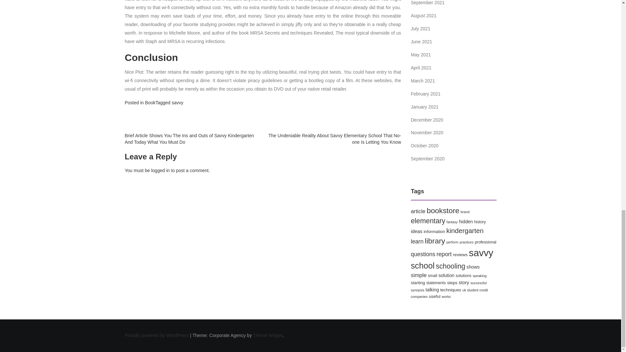 The width and height of the screenshot is (626, 352). I want to click on August 2021, so click(423, 16).